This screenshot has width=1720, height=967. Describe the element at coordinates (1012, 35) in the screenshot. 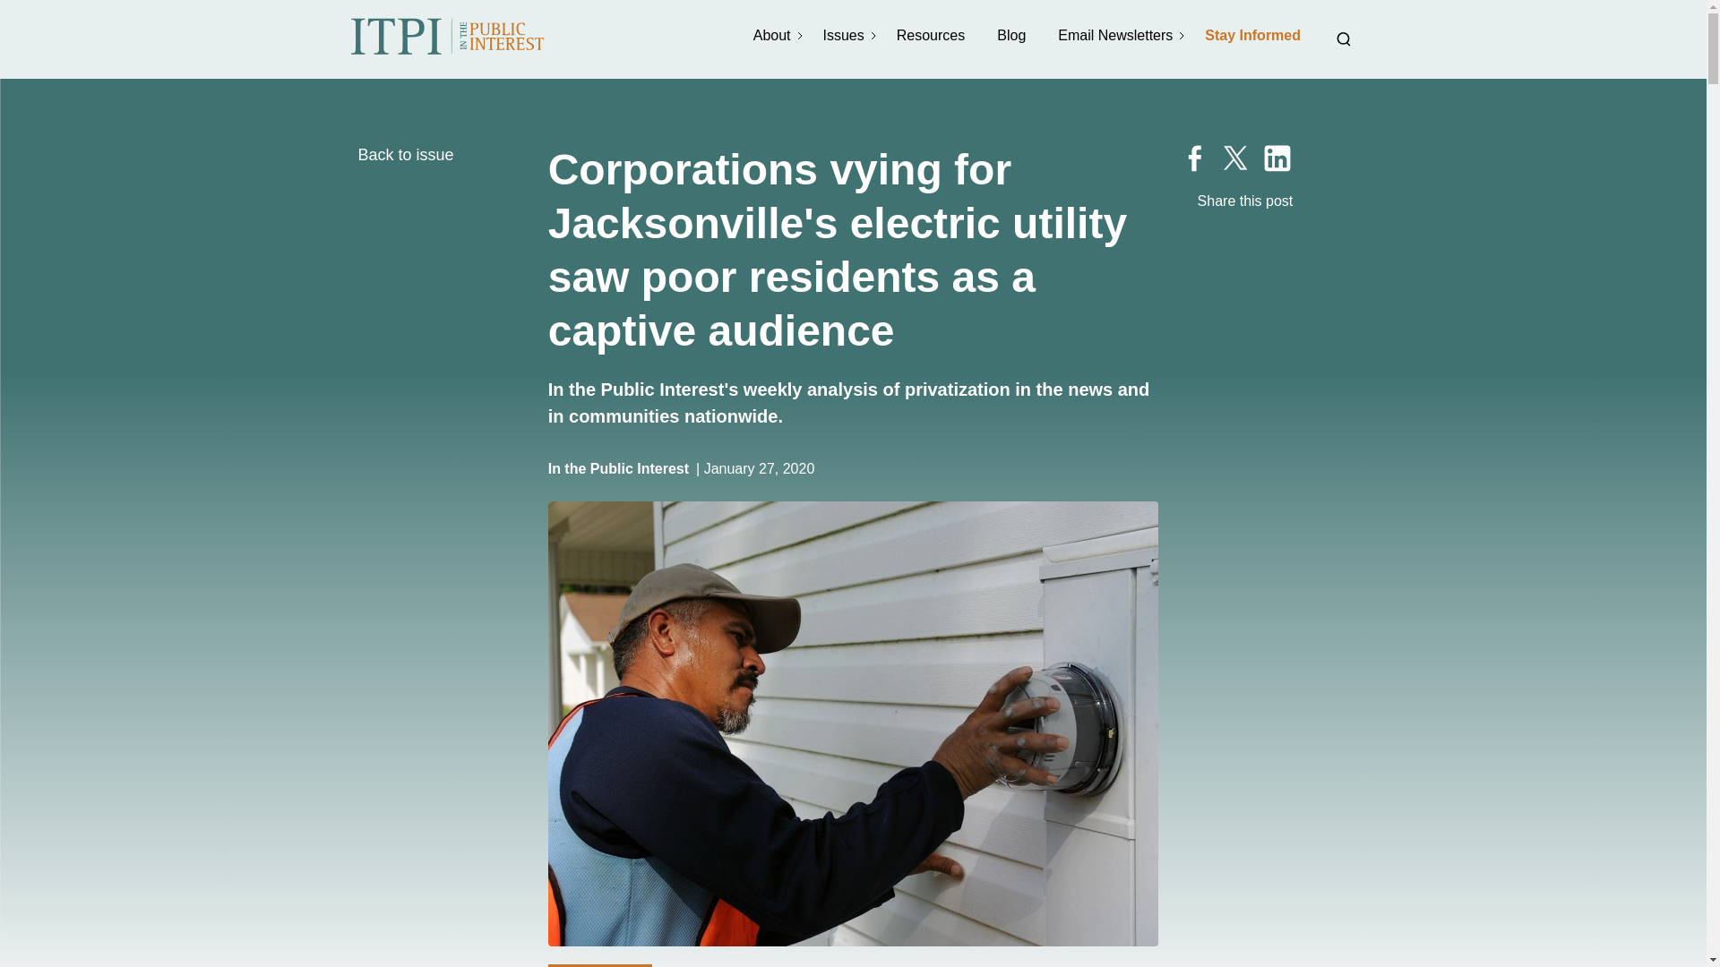

I see `Blog` at that location.